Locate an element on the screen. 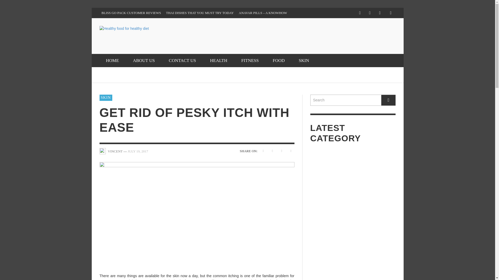 The width and height of the screenshot is (499, 280). Twitter is located at coordinates (379, 13).